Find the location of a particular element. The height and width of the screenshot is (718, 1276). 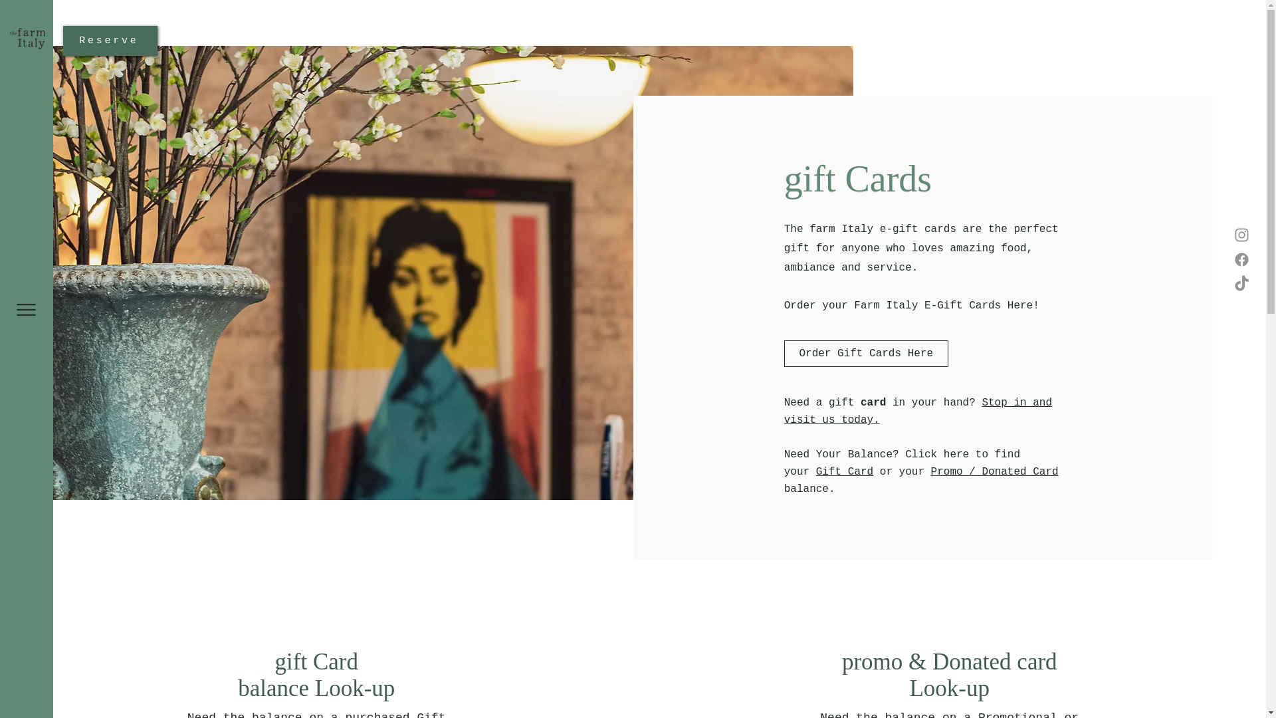

Gift Card is located at coordinates (844, 472).